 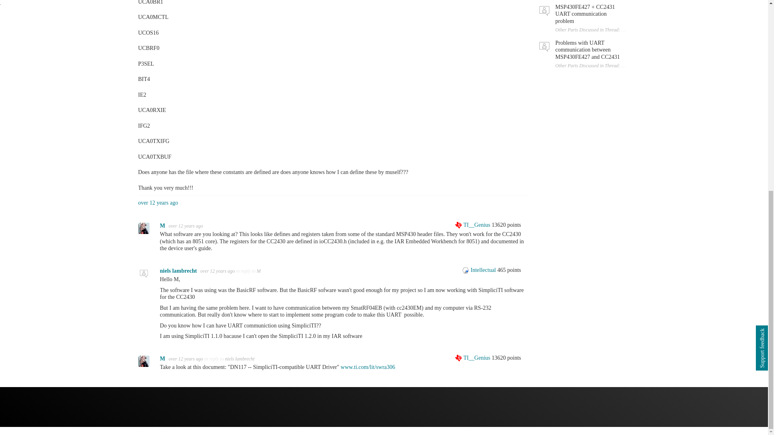 What do you see at coordinates (473, 225) in the screenshot?
I see `Click here for explanation of levels` at bounding box center [473, 225].